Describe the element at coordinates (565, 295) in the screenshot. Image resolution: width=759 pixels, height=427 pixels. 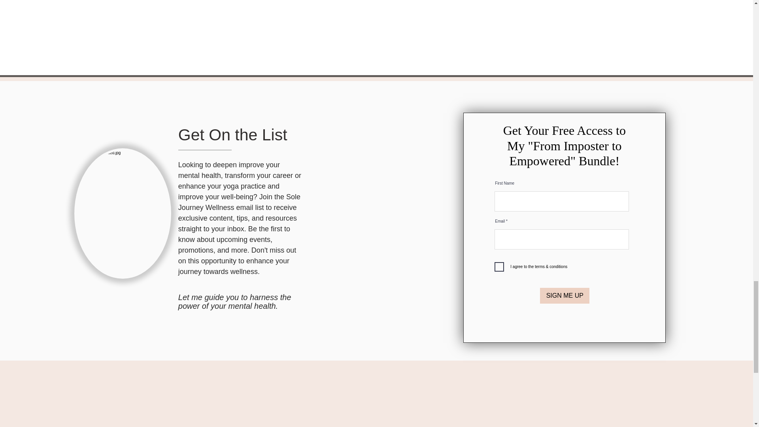
I see `SIGN ME UP` at that location.